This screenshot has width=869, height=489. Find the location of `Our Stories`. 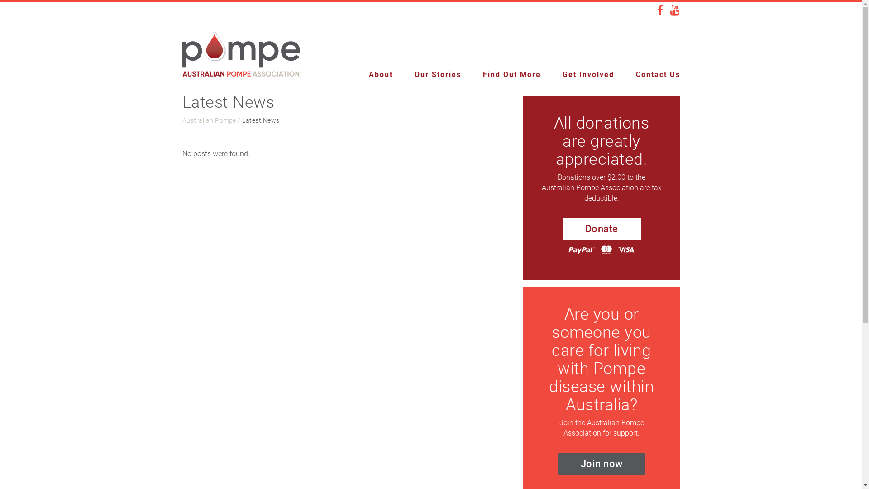

Our Stories is located at coordinates (427, 75).